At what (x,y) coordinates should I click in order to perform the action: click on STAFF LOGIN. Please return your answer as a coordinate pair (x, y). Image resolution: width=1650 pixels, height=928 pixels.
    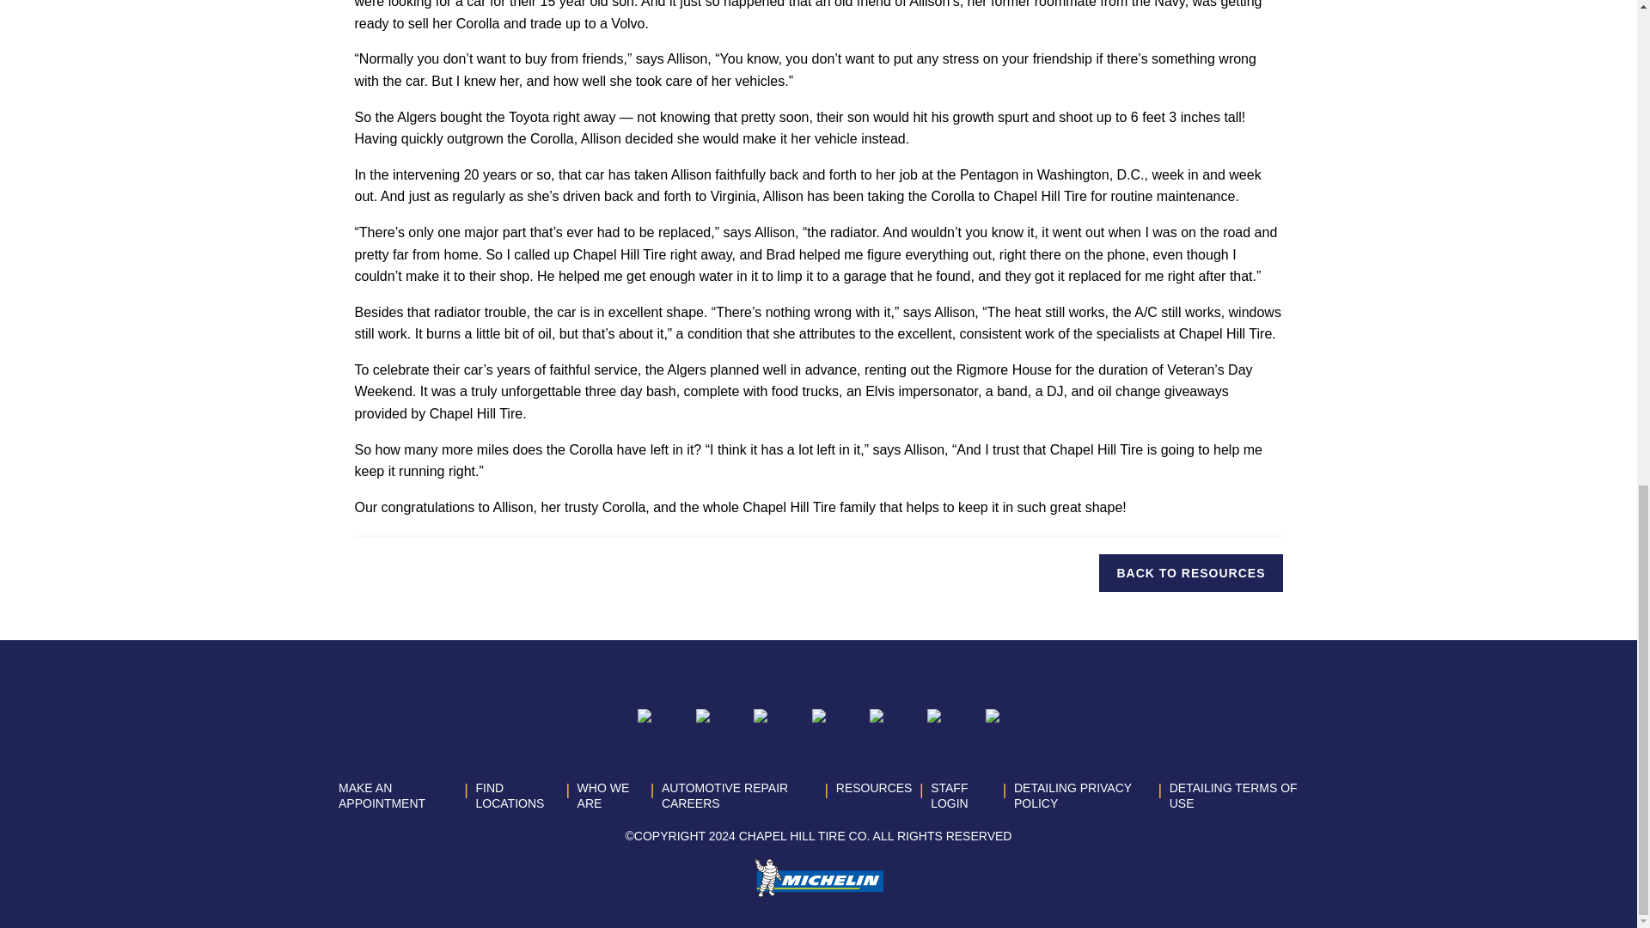
    Looking at the image, I should click on (949, 796).